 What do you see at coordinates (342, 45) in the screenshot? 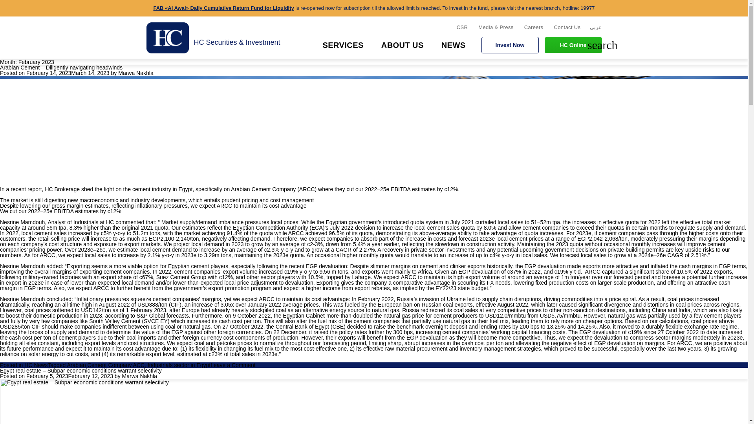
I see `SERVICES` at bounding box center [342, 45].